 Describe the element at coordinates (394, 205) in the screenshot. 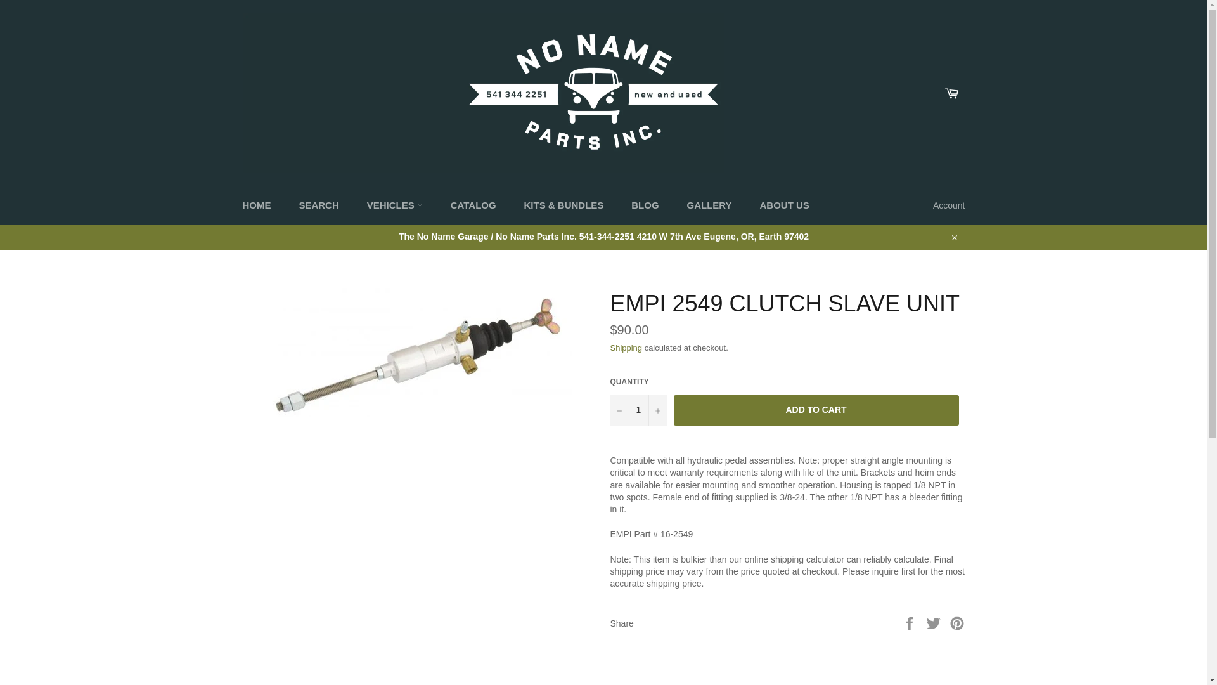

I see `VEHICLES` at that location.